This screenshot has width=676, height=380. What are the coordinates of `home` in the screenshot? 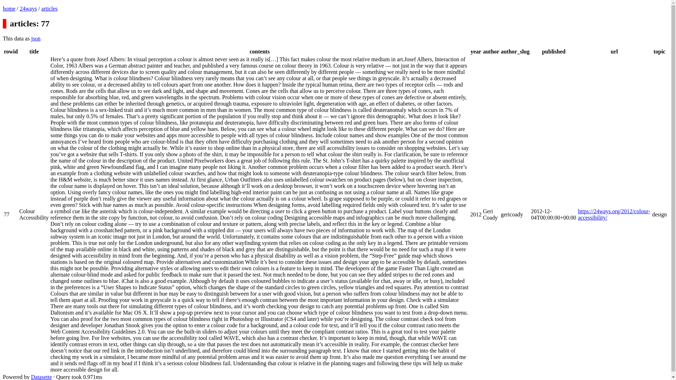 It's located at (9, 8).